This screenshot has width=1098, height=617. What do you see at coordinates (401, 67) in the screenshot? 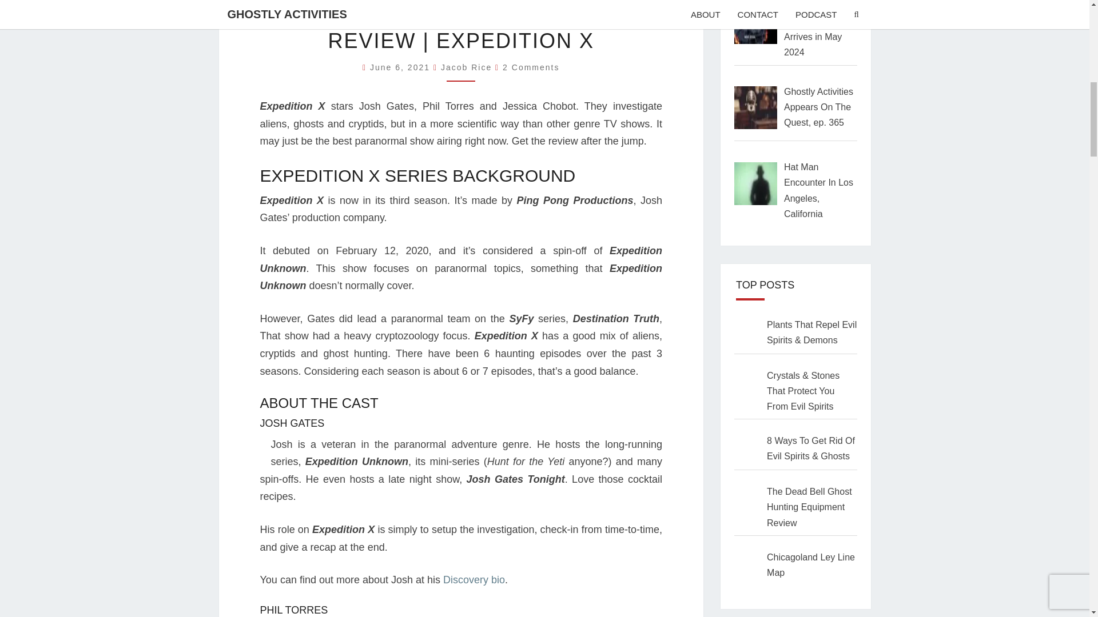
I see `June 6, 2021` at bounding box center [401, 67].